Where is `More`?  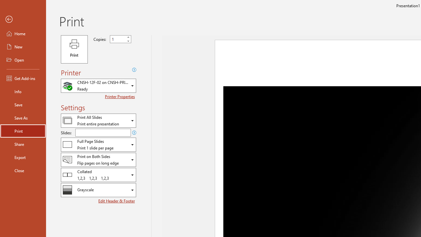
More is located at coordinates (128, 37).